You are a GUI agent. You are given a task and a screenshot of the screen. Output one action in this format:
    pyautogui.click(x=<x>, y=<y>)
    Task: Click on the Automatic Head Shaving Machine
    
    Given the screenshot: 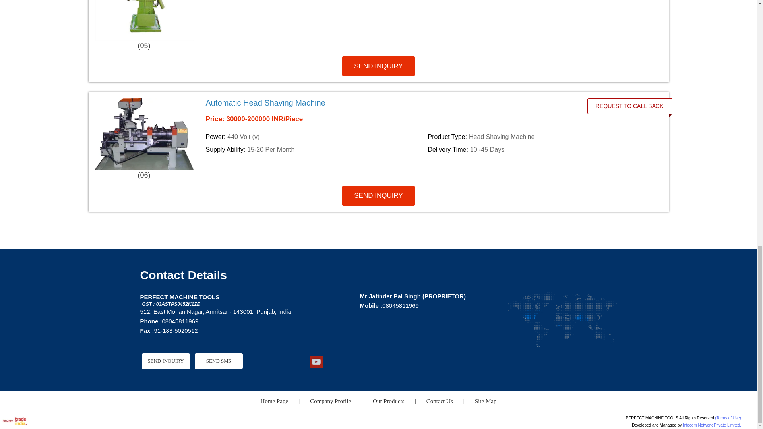 What is the action you would take?
    pyautogui.click(x=265, y=103)
    